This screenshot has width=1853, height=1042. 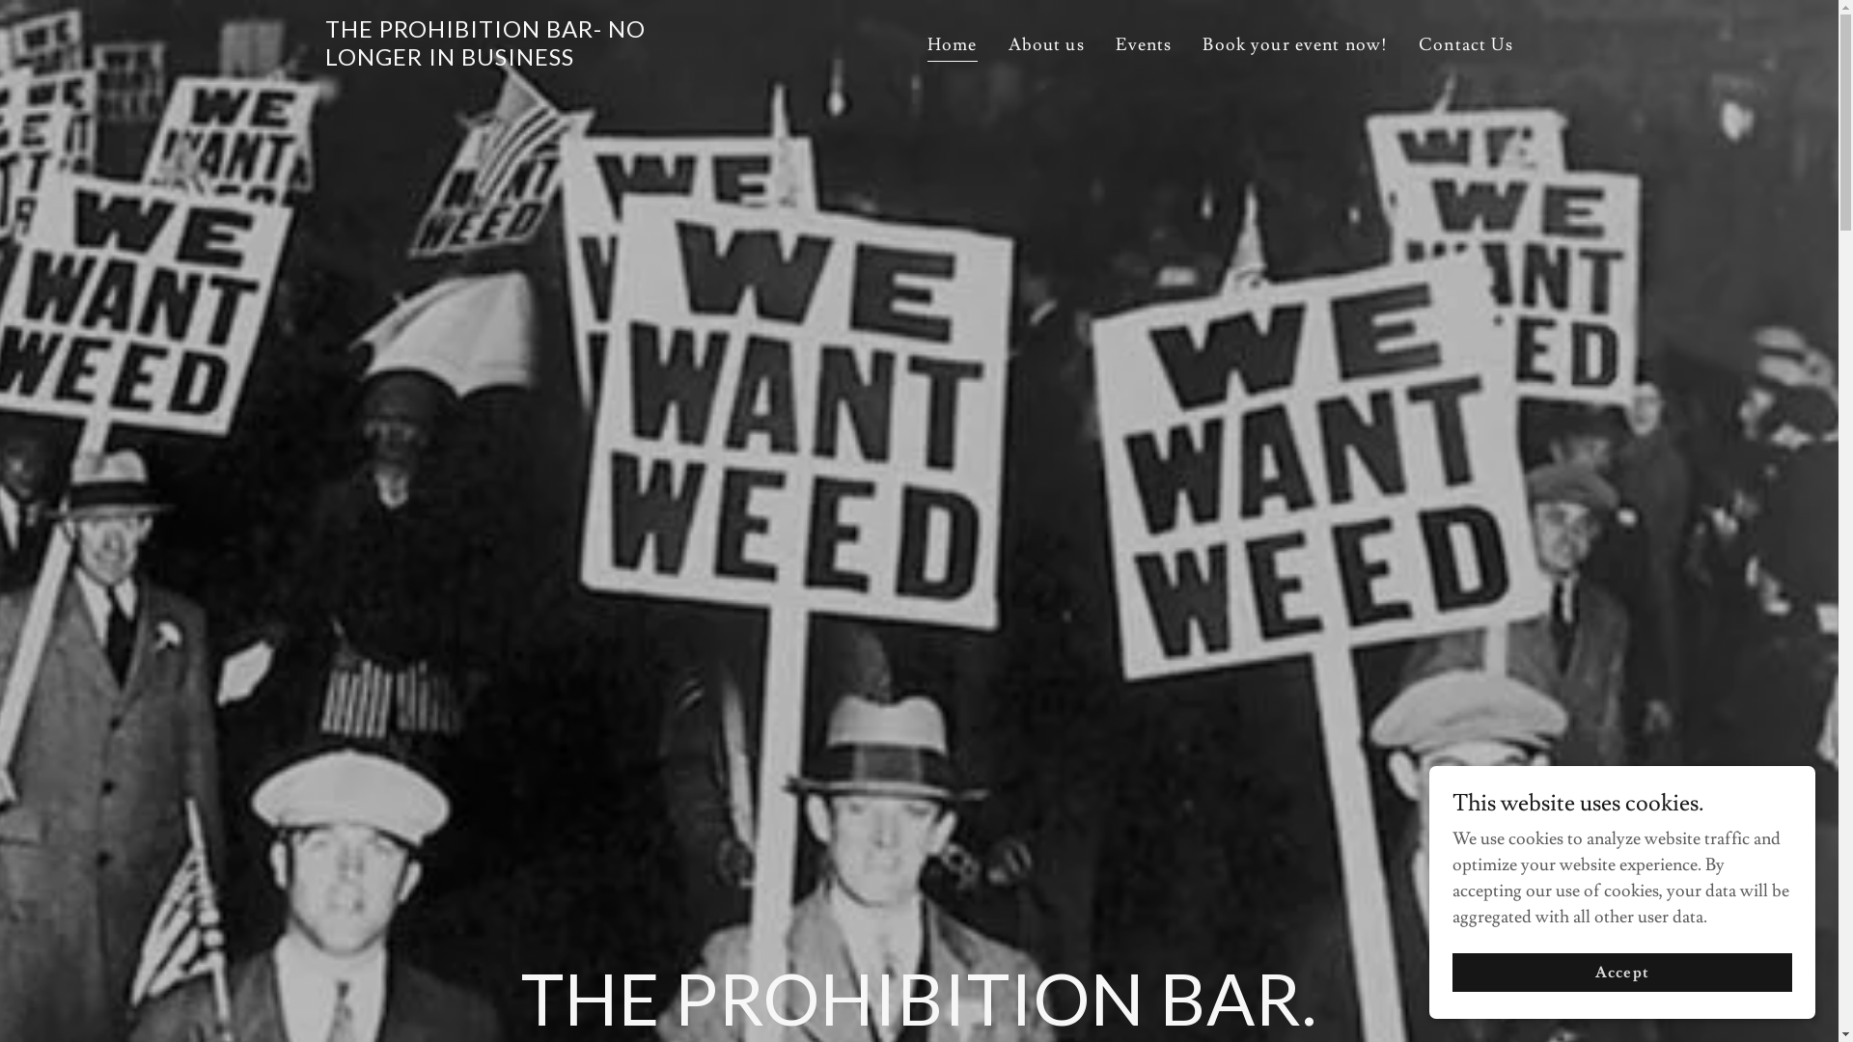 I want to click on Accept, so click(x=1622, y=973).